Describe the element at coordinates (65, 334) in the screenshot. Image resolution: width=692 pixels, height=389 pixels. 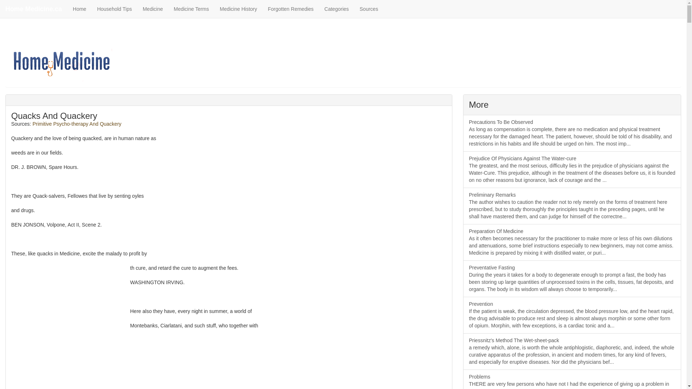
I see `Advertisement` at that location.